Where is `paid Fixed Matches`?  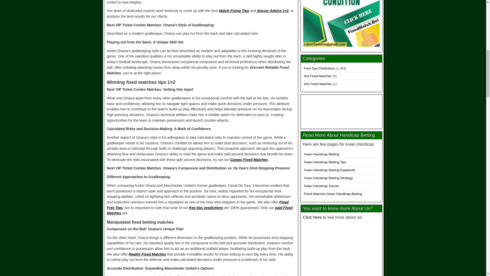 paid Fixed Matches is located at coordinates (200, 211).